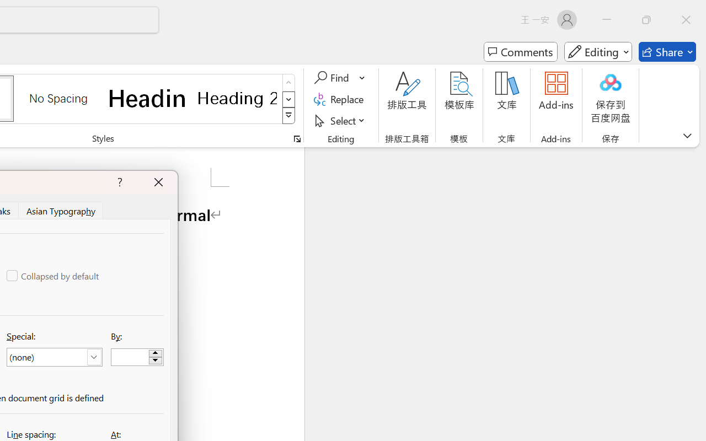  I want to click on Row up, so click(289, 83).